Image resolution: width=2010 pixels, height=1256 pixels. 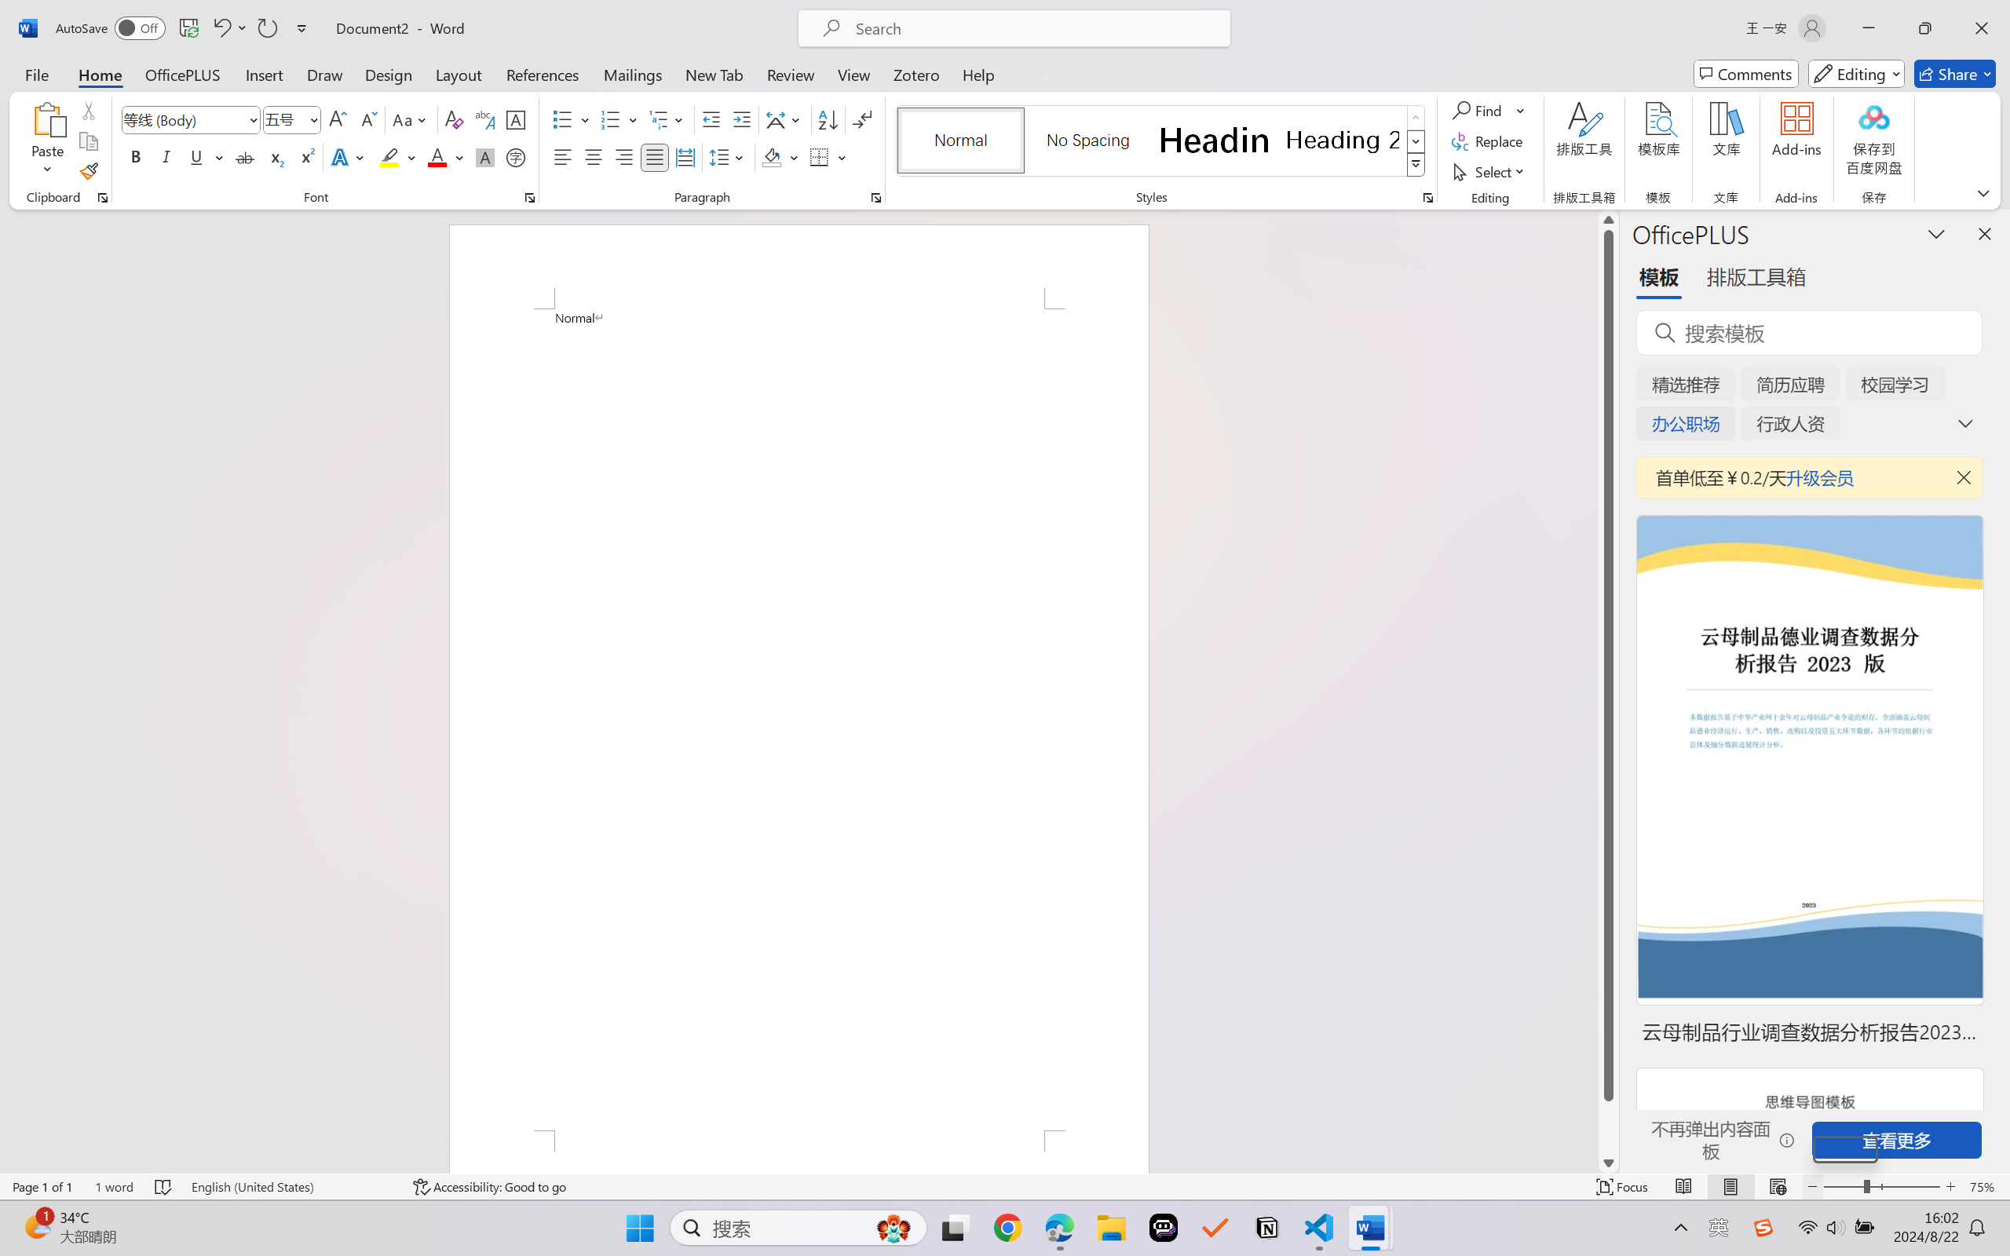 I want to click on Microsoft search, so click(x=1035, y=28).